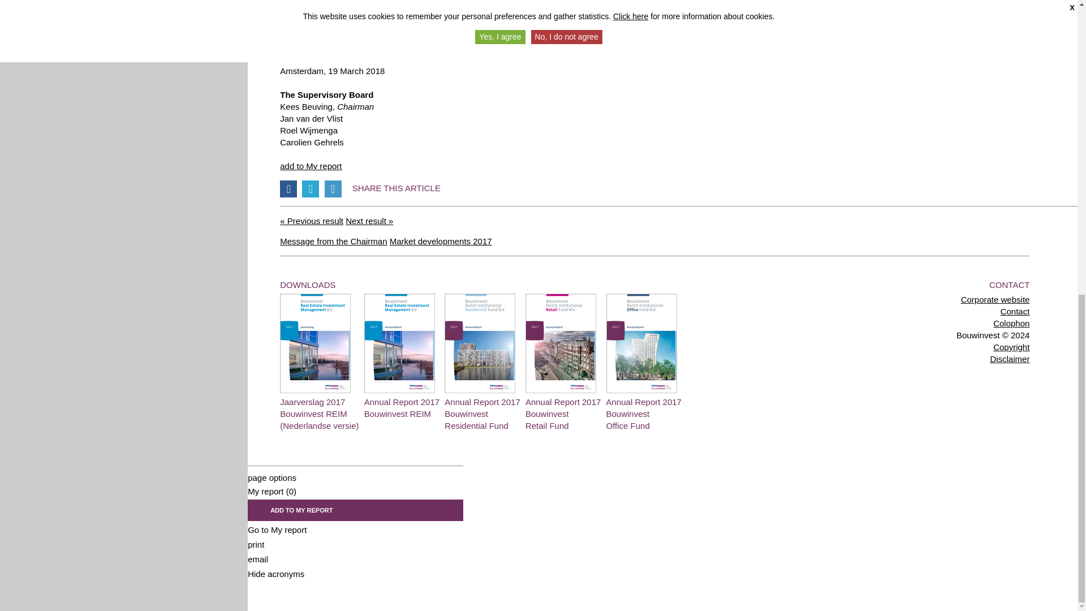  Describe the element at coordinates (333, 241) in the screenshot. I see `Share on facebook` at that location.